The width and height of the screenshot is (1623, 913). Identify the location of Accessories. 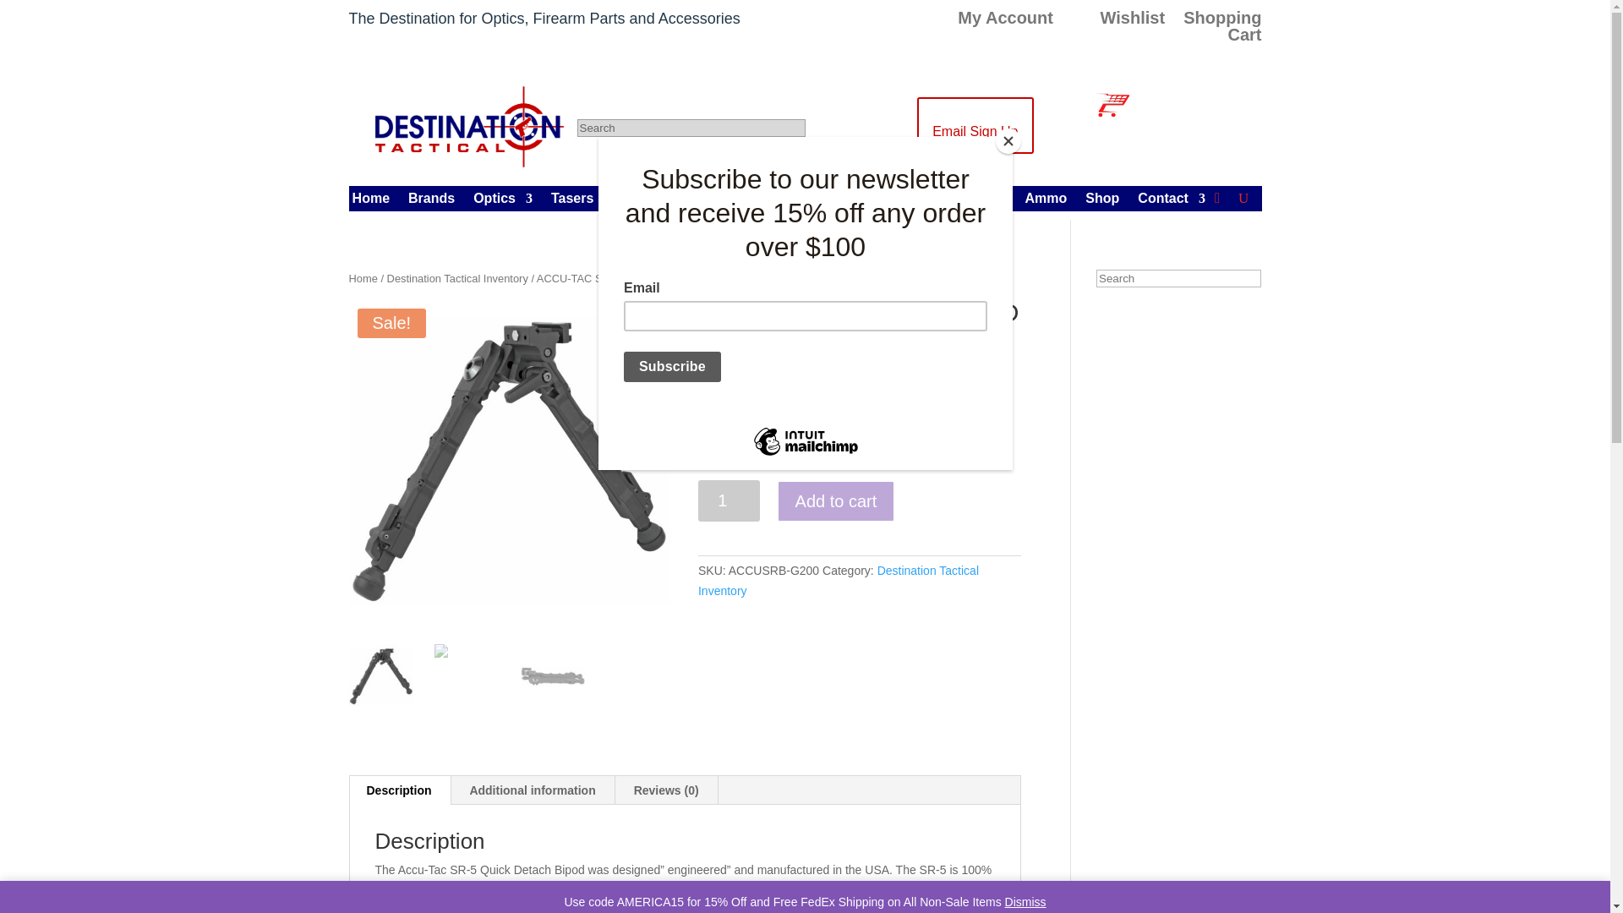
(877, 201).